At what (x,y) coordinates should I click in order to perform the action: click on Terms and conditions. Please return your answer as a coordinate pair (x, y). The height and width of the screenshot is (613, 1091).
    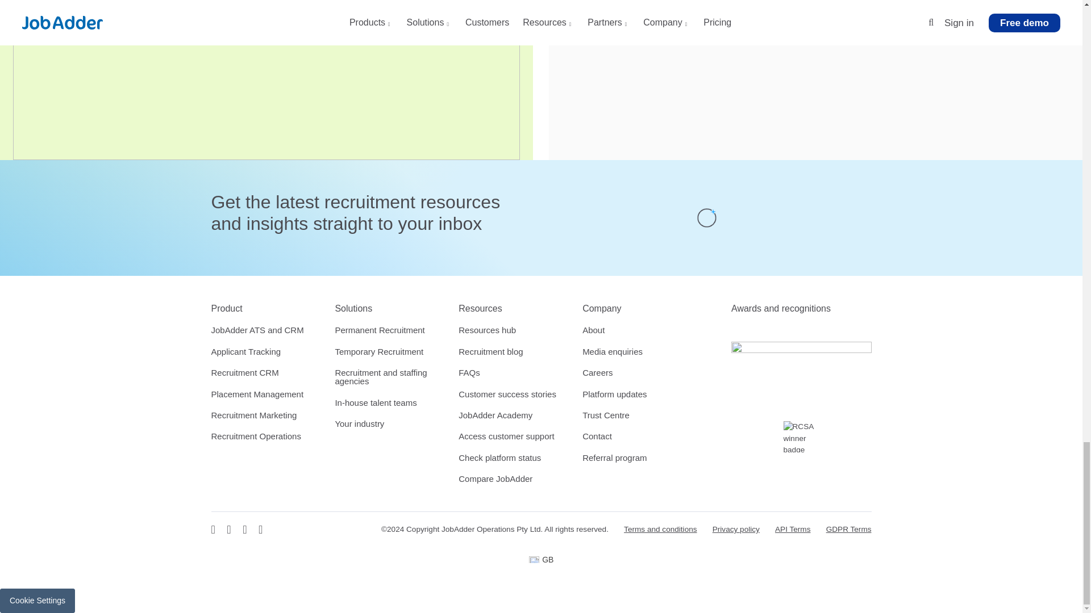
    Looking at the image, I should click on (660, 529).